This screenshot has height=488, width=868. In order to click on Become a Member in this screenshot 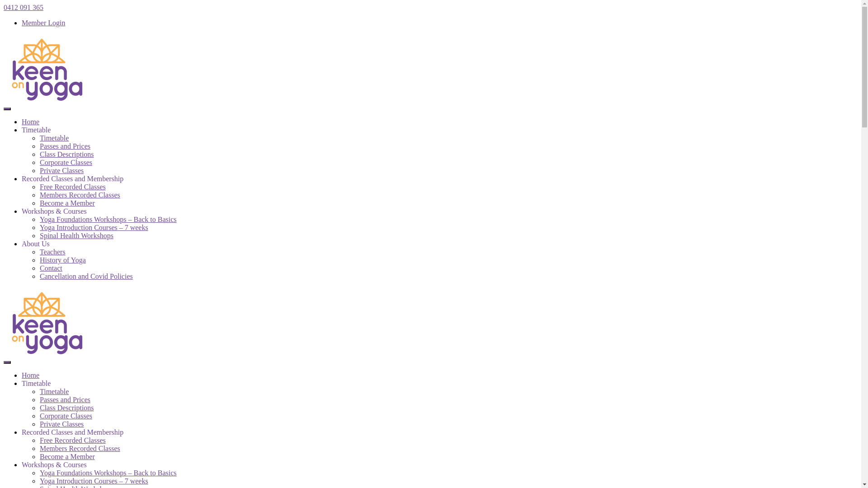, I will do `click(67, 203)`.